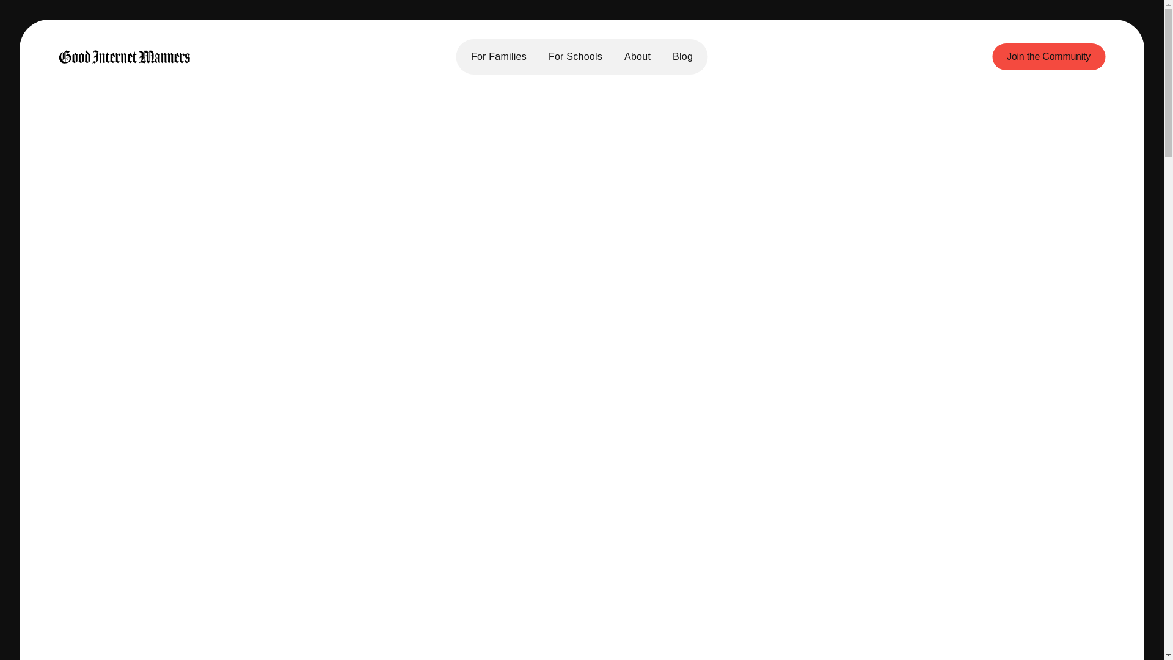 The height and width of the screenshot is (660, 1173). What do you see at coordinates (499, 57) in the screenshot?
I see `For Families` at bounding box center [499, 57].